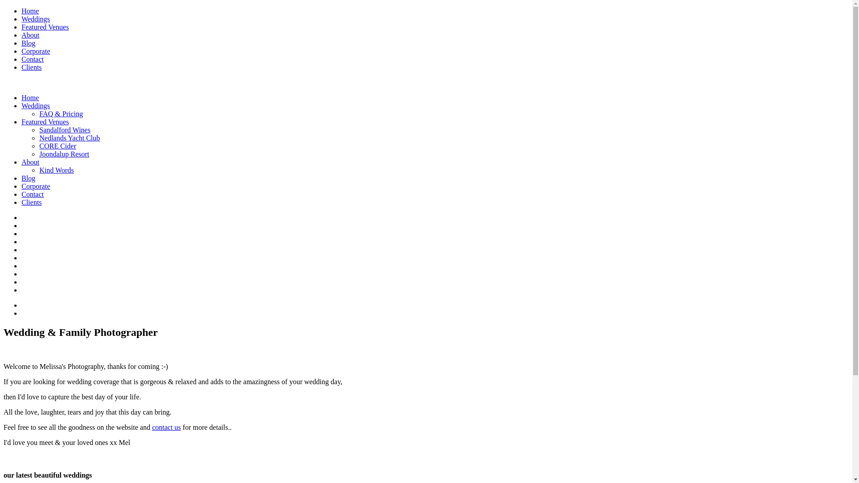 The image size is (859, 483). Describe the element at coordinates (33, 59) in the screenshot. I see `Contact` at that location.